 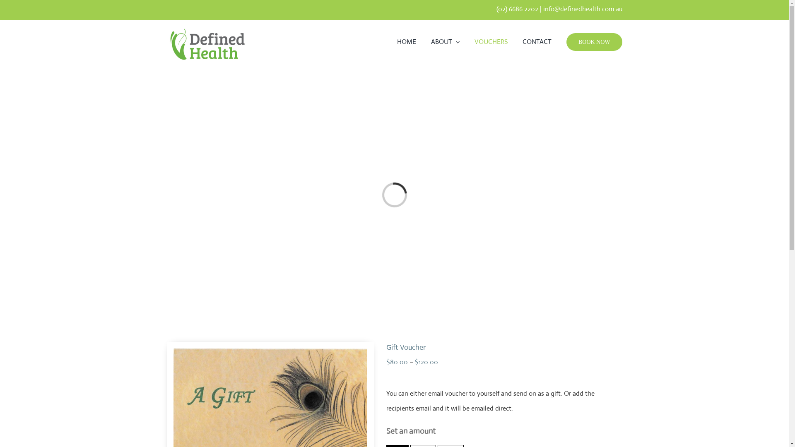 What do you see at coordinates (407, 42) in the screenshot?
I see `HOME` at bounding box center [407, 42].